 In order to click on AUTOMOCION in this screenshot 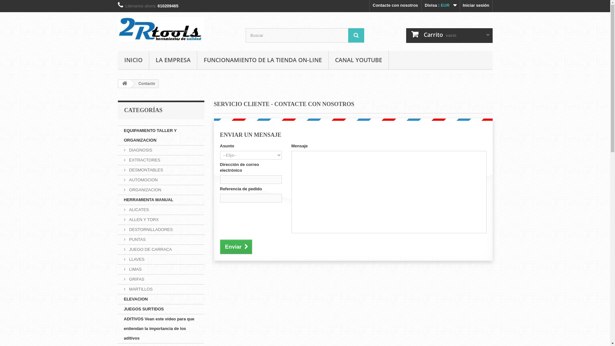, I will do `click(161, 180)`.